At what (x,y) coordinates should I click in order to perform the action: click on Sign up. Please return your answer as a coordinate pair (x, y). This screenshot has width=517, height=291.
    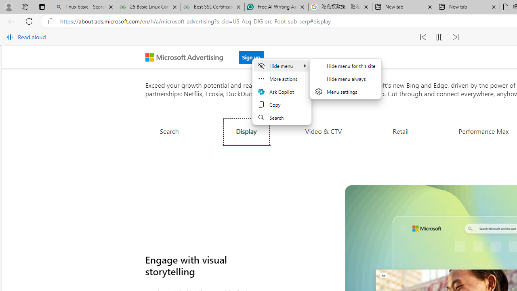
    Looking at the image, I should click on (251, 55).